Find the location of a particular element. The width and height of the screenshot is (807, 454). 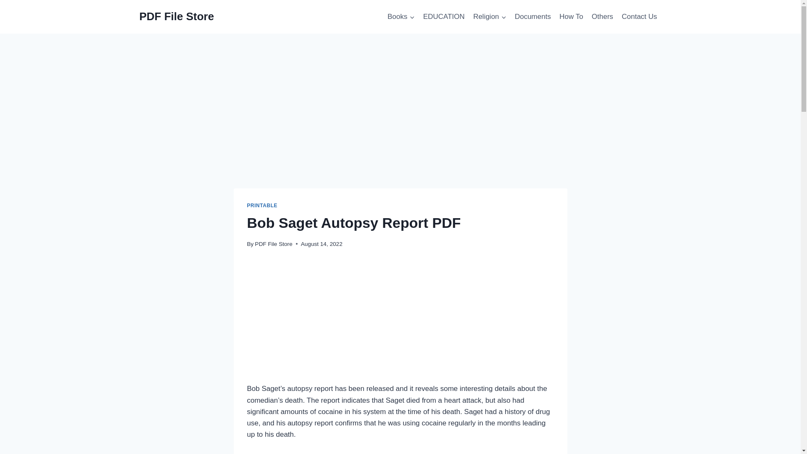

How To is located at coordinates (571, 17).